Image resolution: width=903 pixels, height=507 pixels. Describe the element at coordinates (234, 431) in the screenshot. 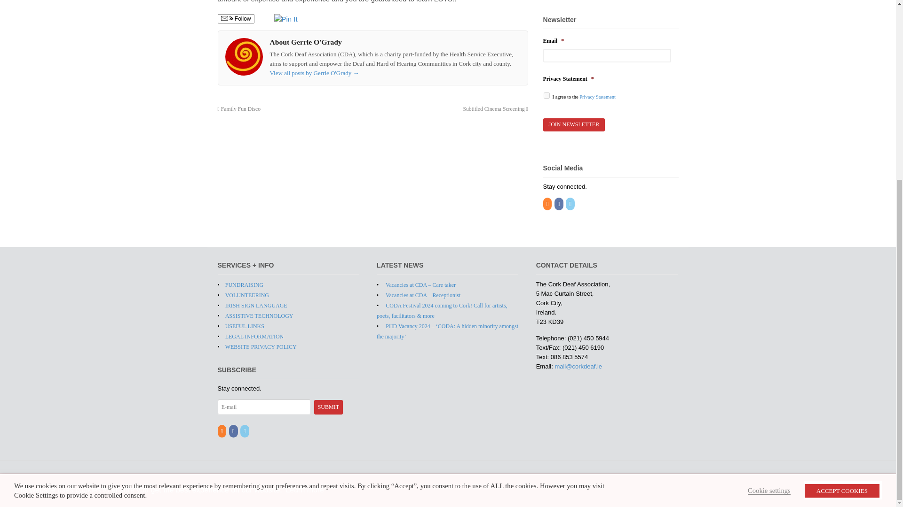

I see `Facebook` at that location.